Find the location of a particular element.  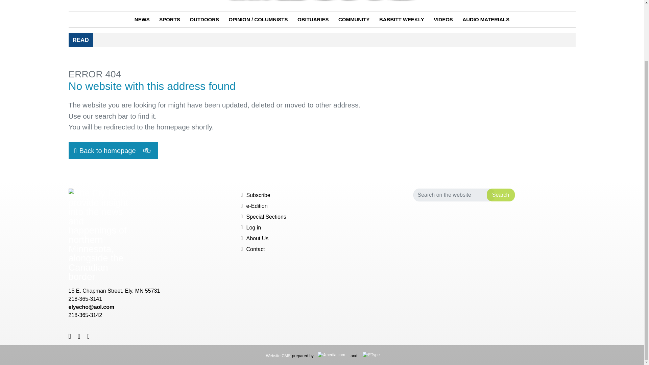

www.4media.com is located at coordinates (371, 355).